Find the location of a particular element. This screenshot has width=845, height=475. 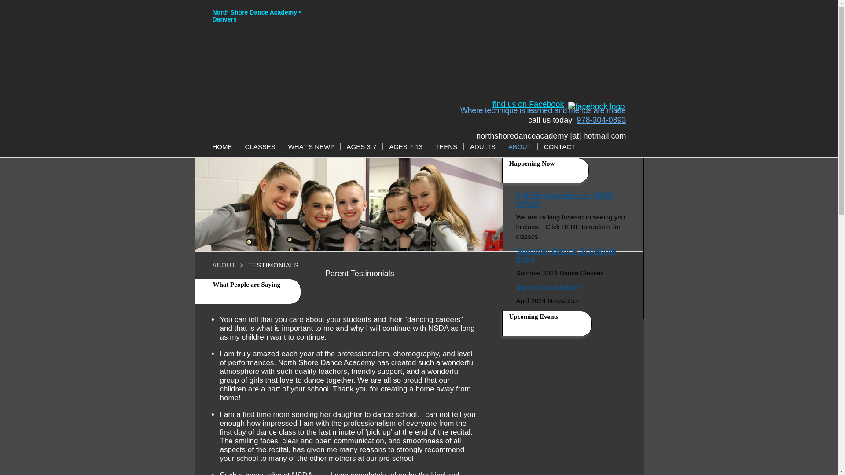

HOME is located at coordinates (222, 147).